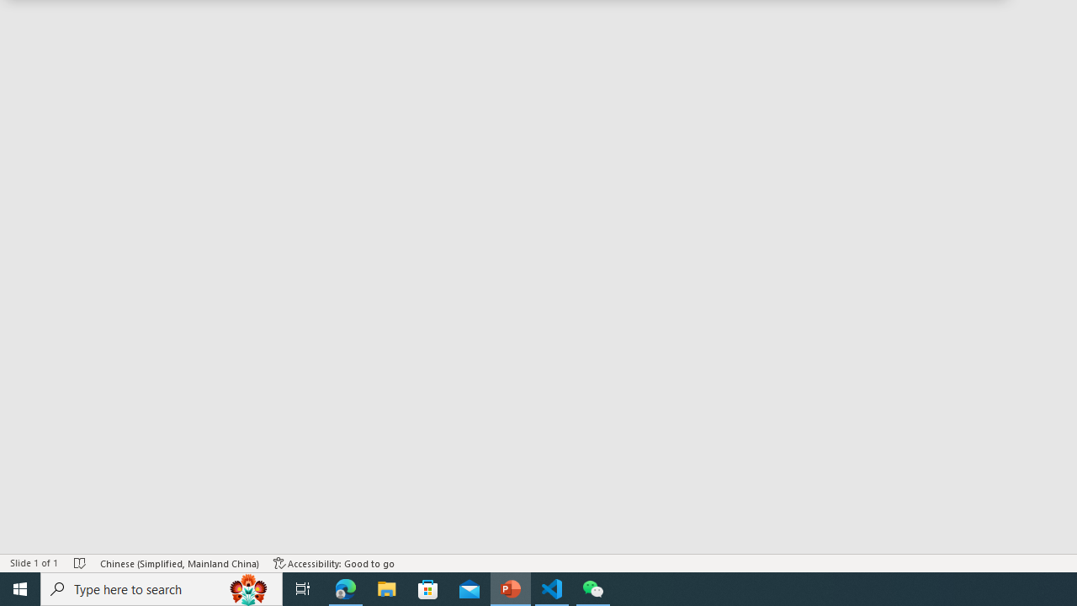  What do you see at coordinates (334, 562) in the screenshot?
I see `Accessibility Checker Accessibility: Good to go` at bounding box center [334, 562].